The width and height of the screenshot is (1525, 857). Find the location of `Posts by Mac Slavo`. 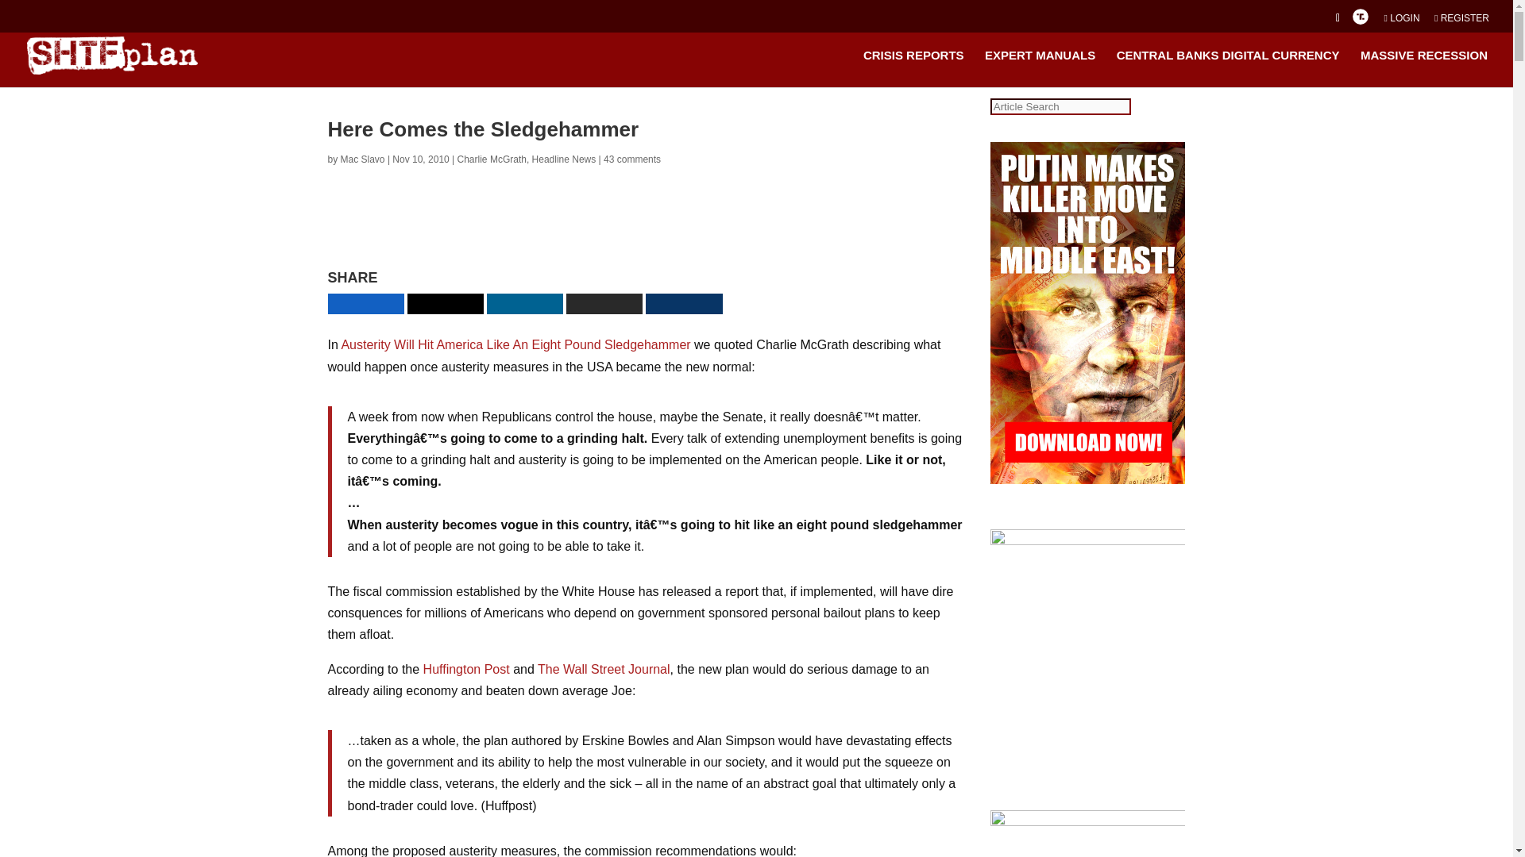

Posts by Mac Slavo is located at coordinates (362, 159).